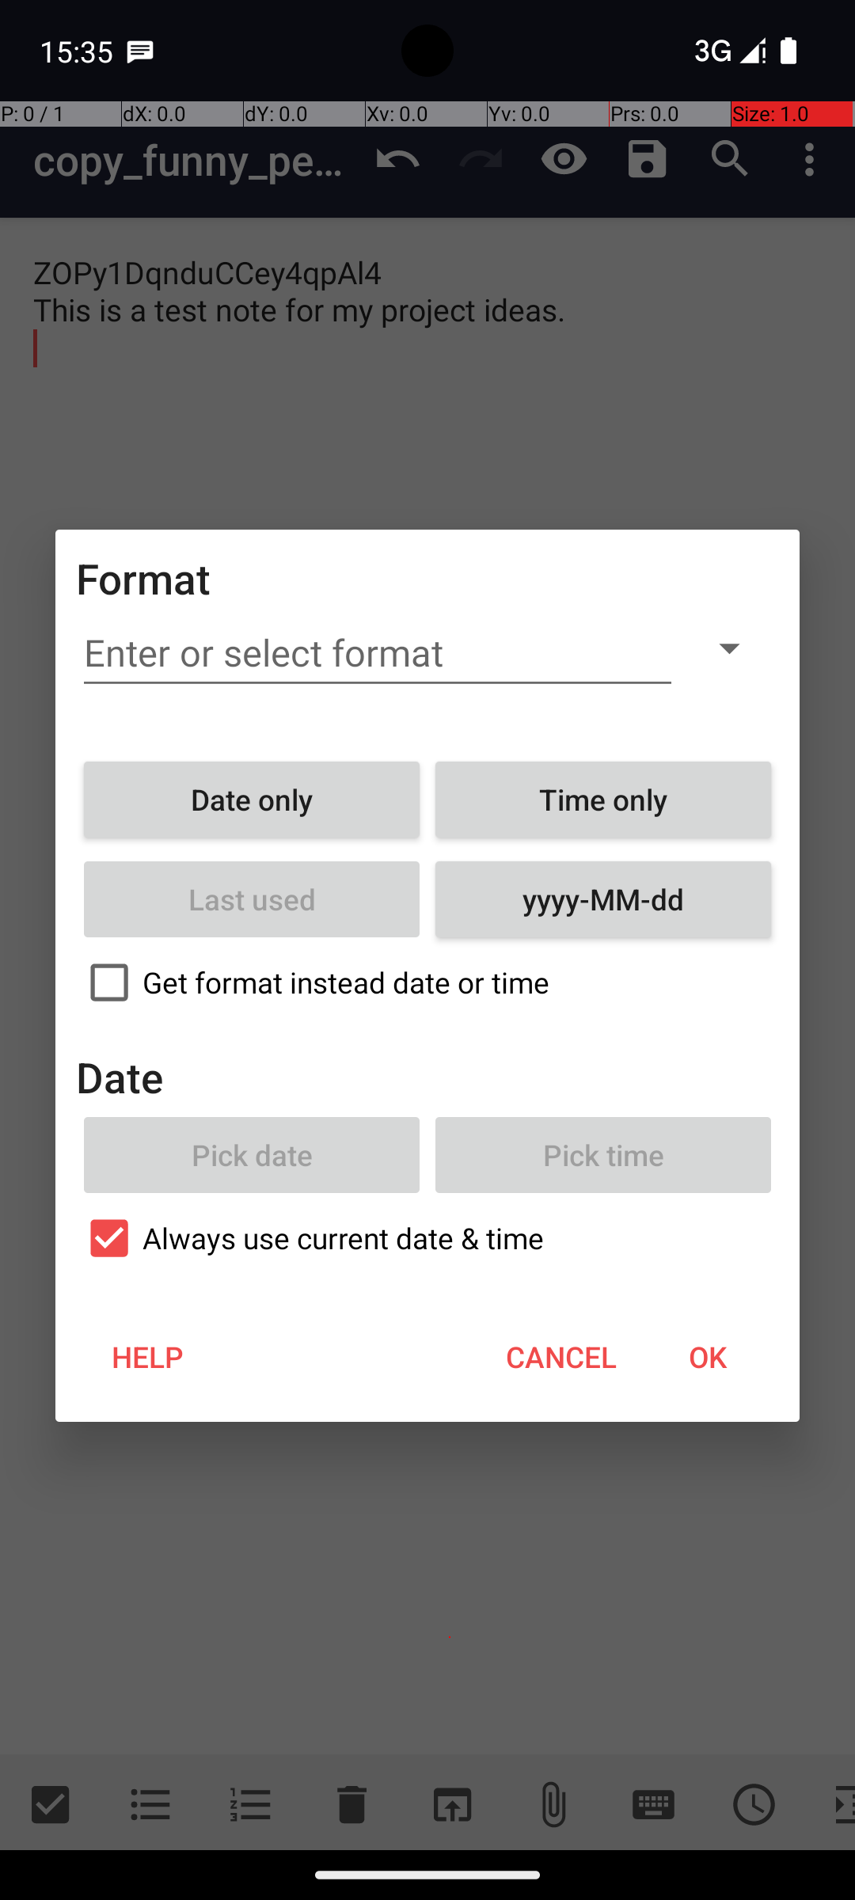  What do you see at coordinates (147, 1357) in the screenshot?
I see `HELP` at bounding box center [147, 1357].